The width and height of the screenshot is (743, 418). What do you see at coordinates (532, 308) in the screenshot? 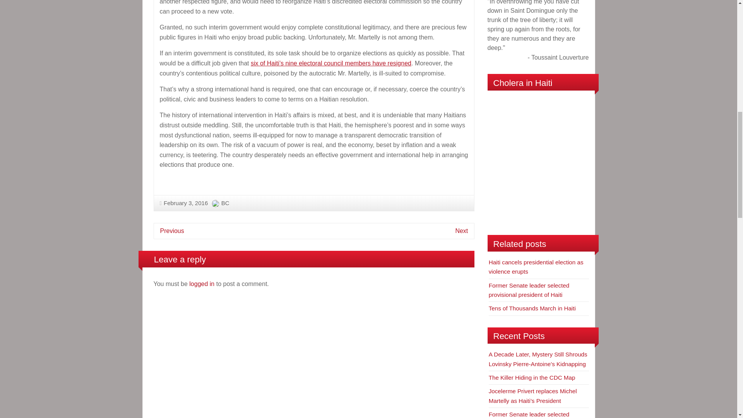
I see `Tens of Thousands March in Haiti` at bounding box center [532, 308].